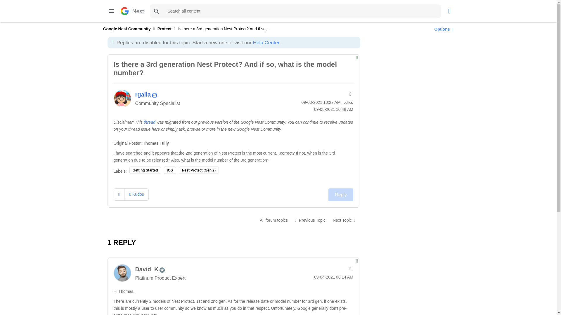 This screenshot has height=315, width=561. I want to click on Search, so click(295, 11).